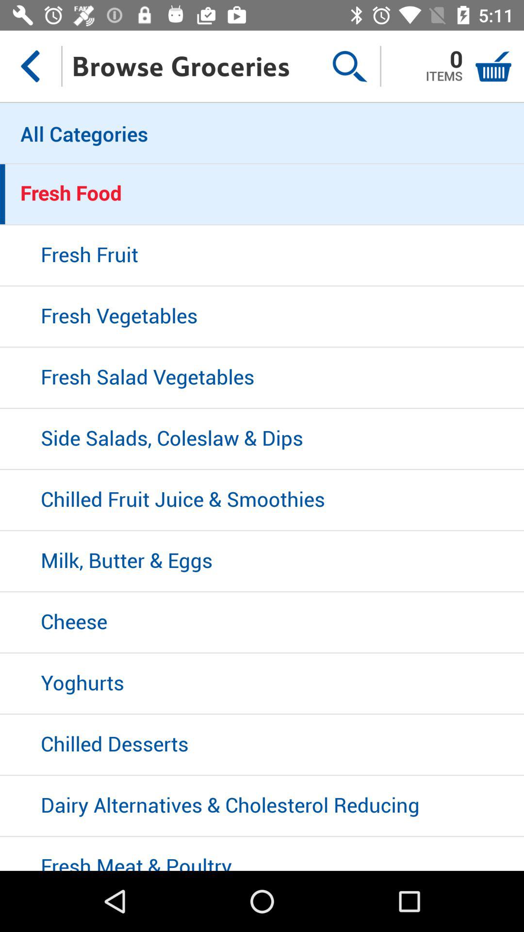 This screenshot has width=524, height=932. Describe the element at coordinates (262, 562) in the screenshot. I see `swipe to milk, butter & eggs` at that location.